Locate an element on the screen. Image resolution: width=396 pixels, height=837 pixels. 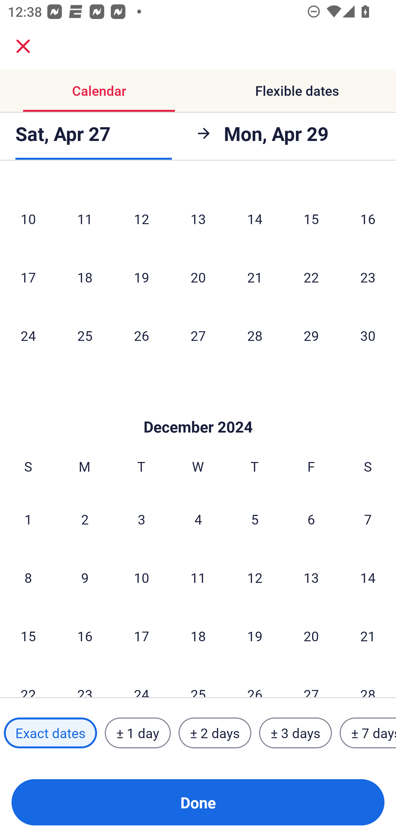
27 Wednesday, November 27, 2024 is located at coordinates (198, 335).